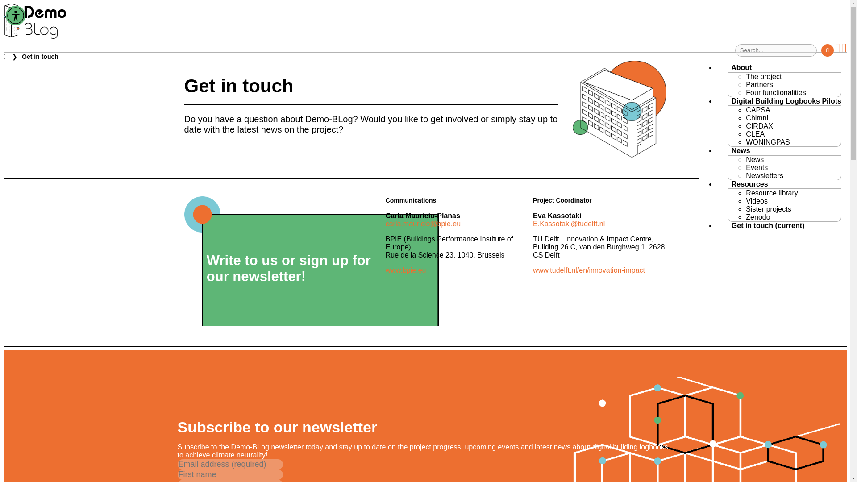 Image resolution: width=857 pixels, height=482 pixels. Describe the element at coordinates (828, 50) in the screenshot. I see `Search` at that location.